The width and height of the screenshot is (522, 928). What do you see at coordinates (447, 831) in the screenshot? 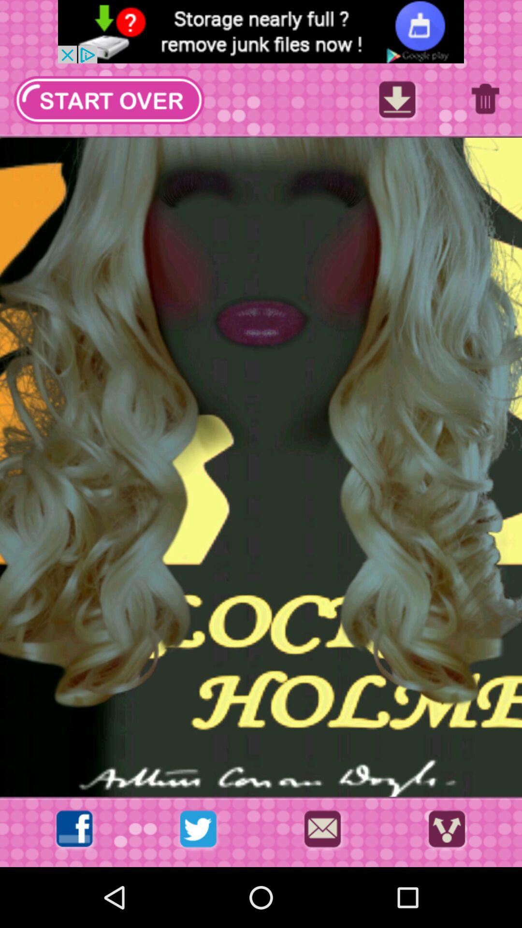
I see `share picture` at bounding box center [447, 831].